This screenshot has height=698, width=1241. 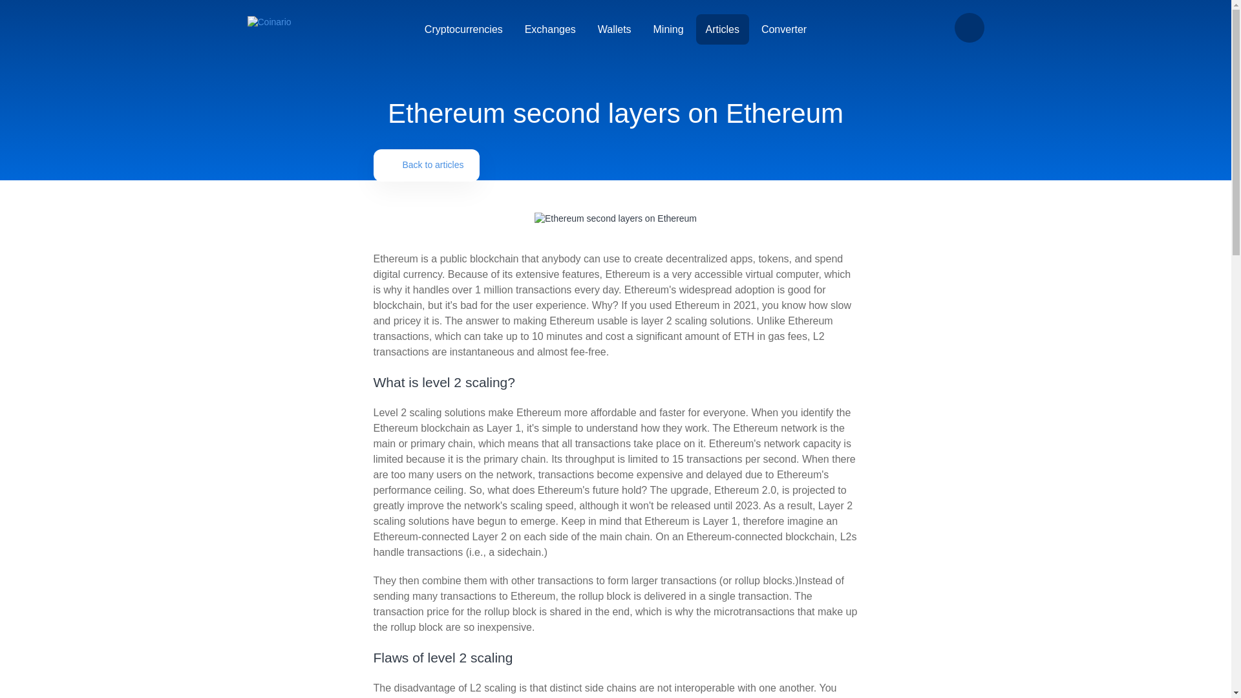 What do you see at coordinates (550, 29) in the screenshot?
I see `Exchanges` at bounding box center [550, 29].